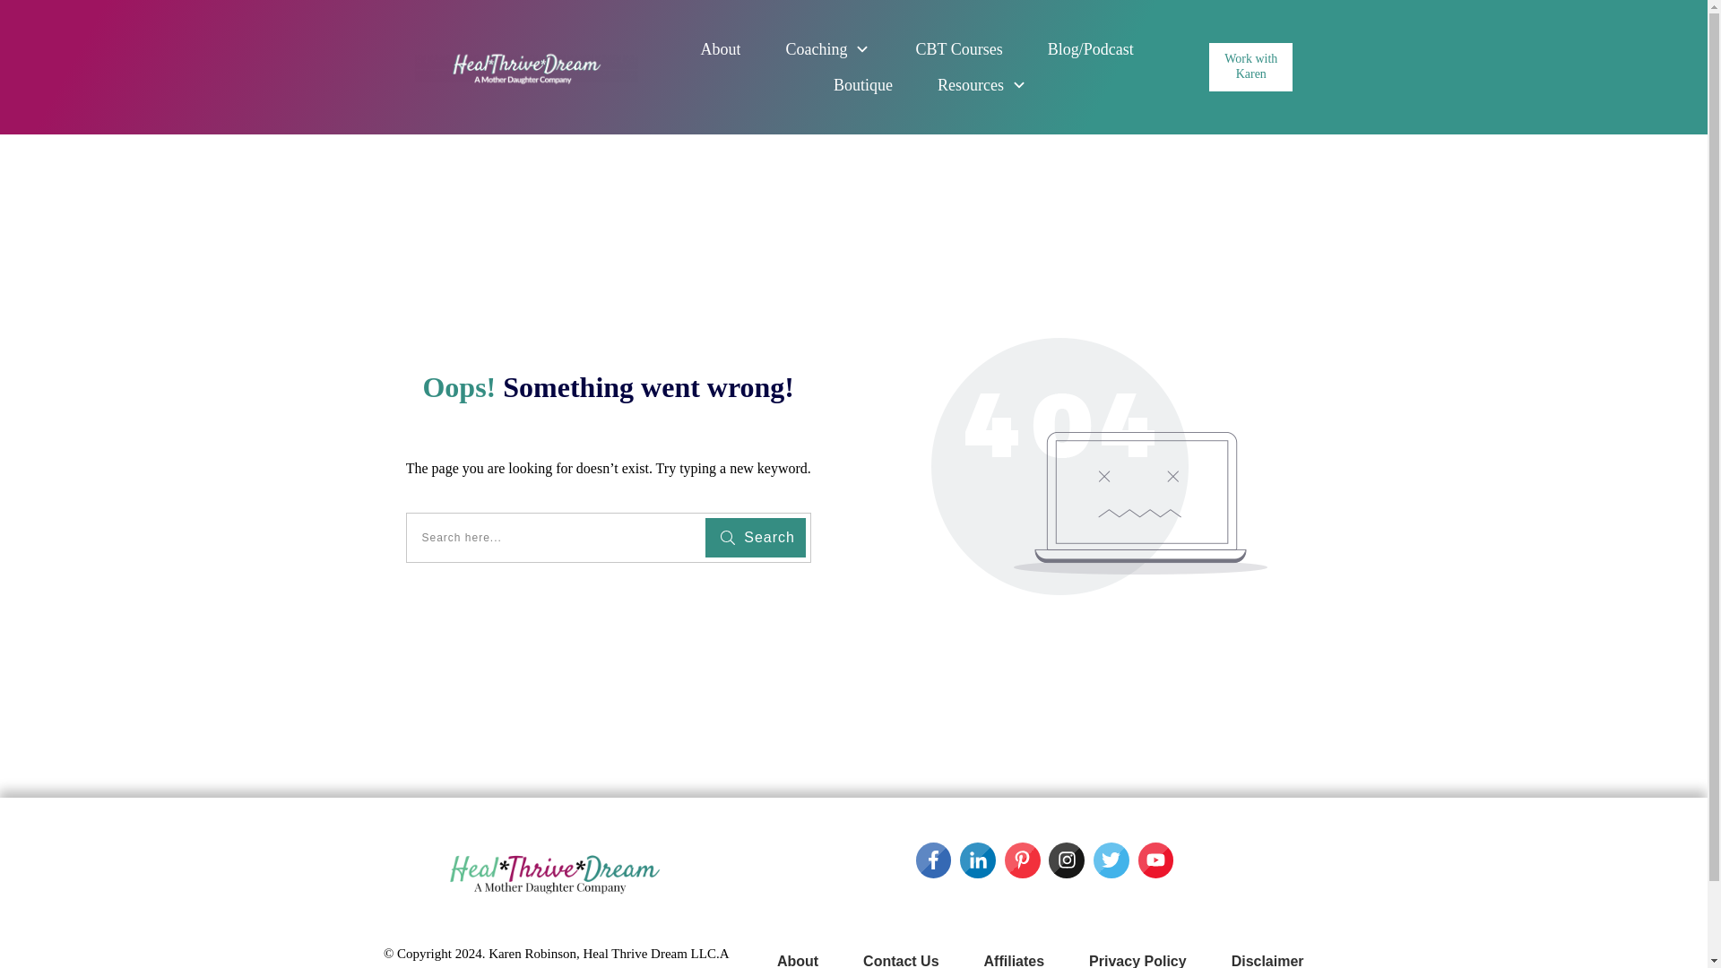 This screenshot has height=968, width=1721. I want to click on Boutique, so click(862, 84).